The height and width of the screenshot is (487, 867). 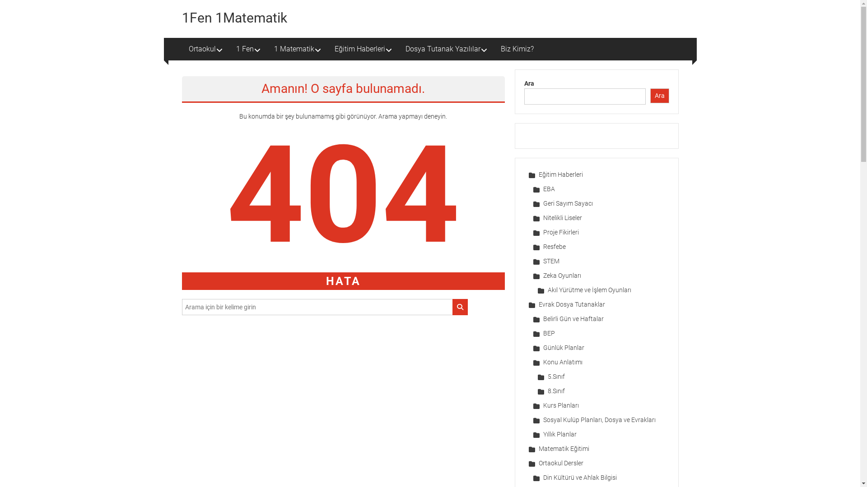 I want to click on EBA, so click(x=544, y=189).